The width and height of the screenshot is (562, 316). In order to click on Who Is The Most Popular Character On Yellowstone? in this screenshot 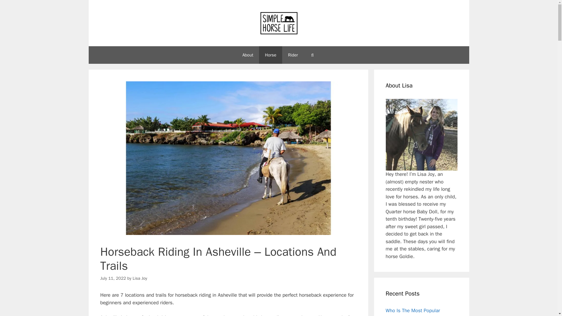, I will do `click(415, 312)`.